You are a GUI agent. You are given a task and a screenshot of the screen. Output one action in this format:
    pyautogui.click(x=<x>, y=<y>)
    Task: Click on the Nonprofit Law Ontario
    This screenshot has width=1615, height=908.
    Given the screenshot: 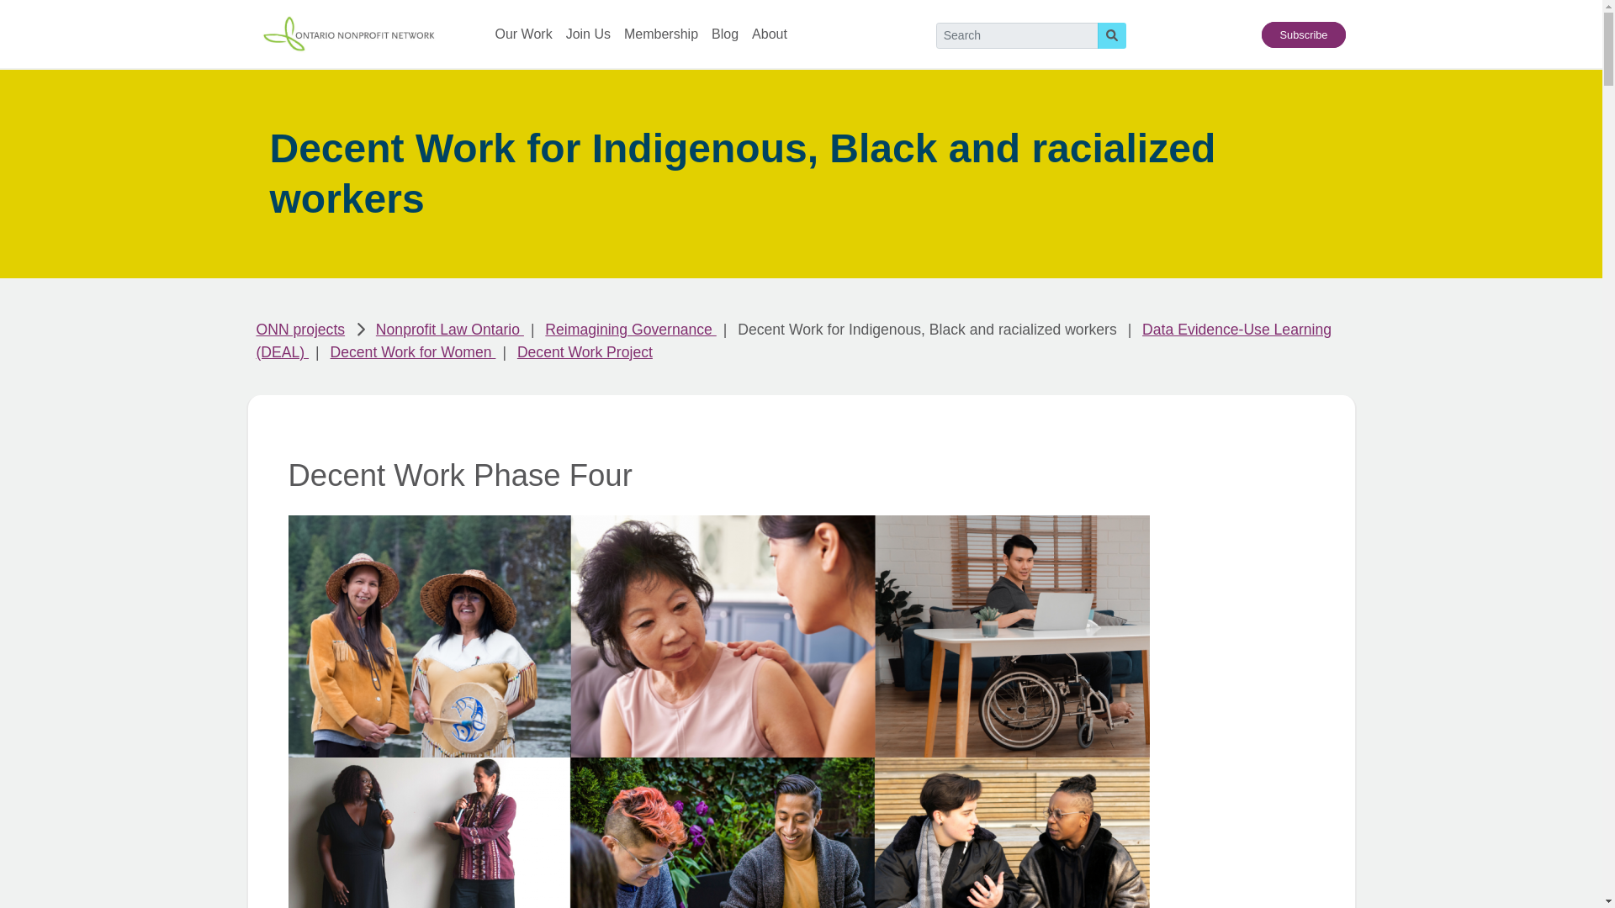 What is the action you would take?
    pyautogui.click(x=449, y=330)
    